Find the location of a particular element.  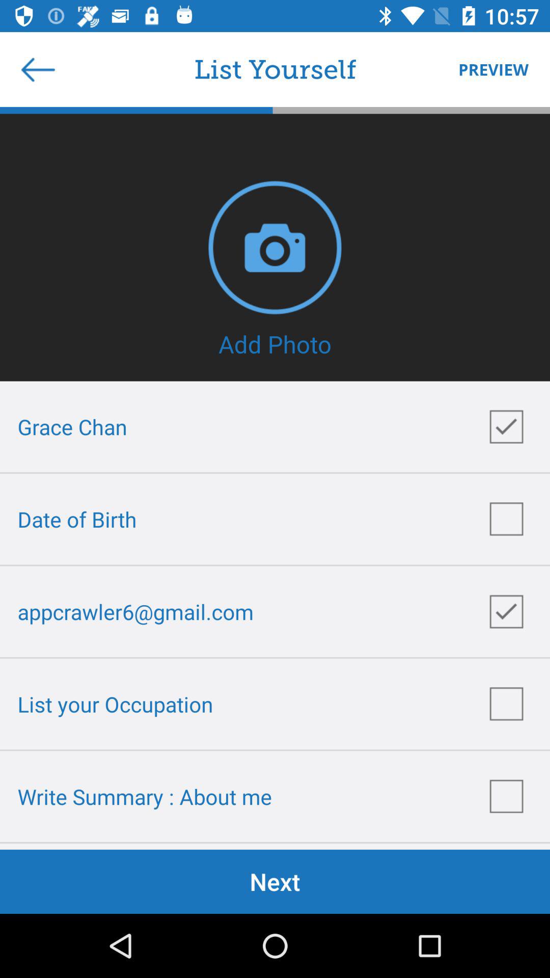

open the item to the right of the list yourself icon is located at coordinates (488, 69).